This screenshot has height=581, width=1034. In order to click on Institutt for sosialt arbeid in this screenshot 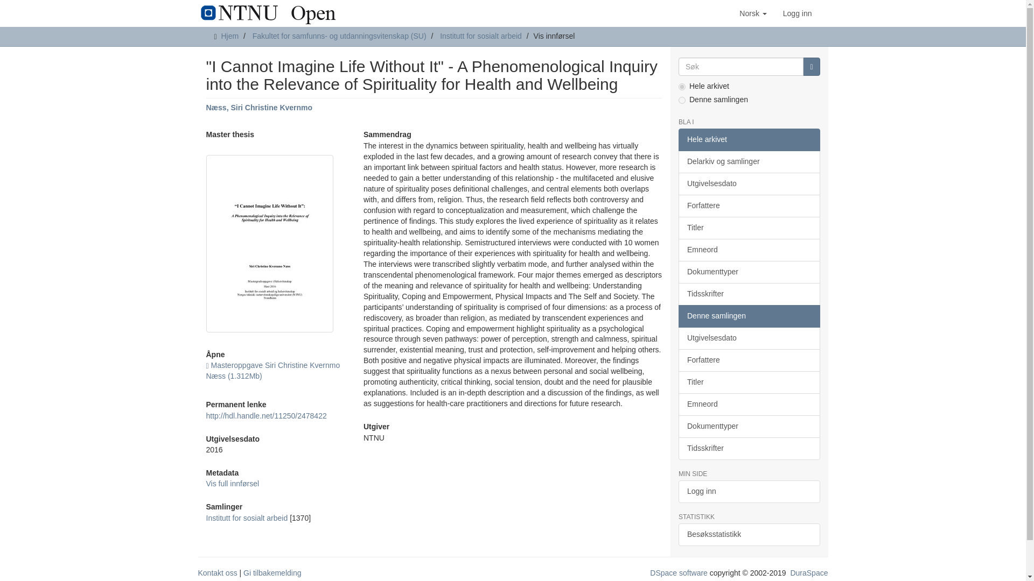, I will do `click(481, 36)`.